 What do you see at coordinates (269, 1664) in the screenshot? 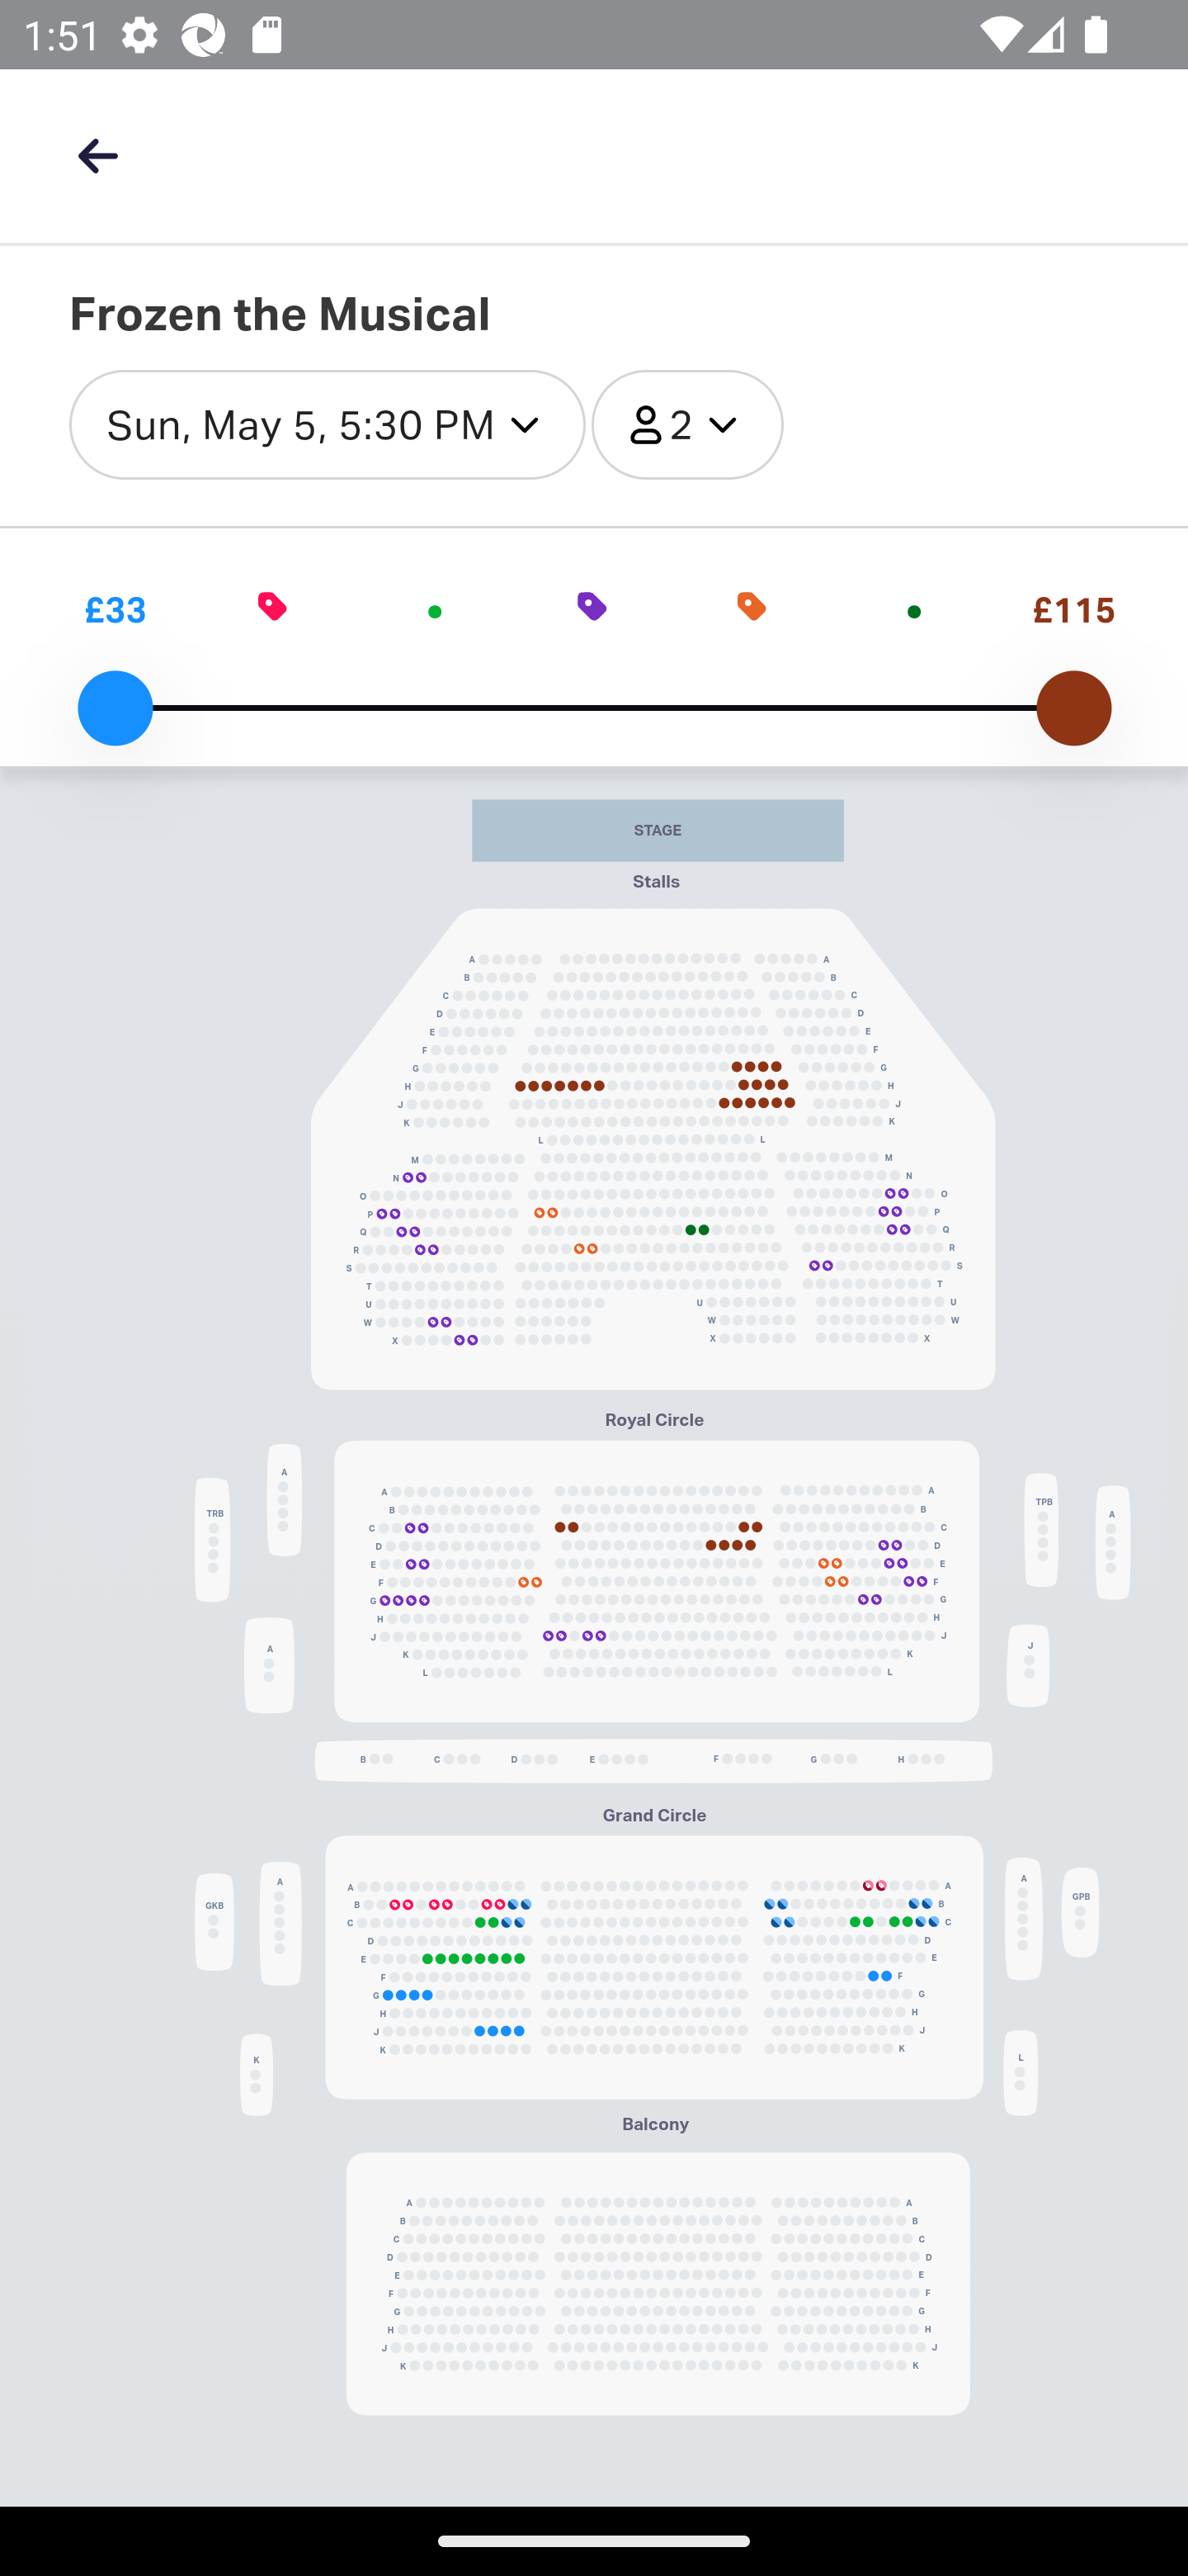
I see `A` at bounding box center [269, 1664].